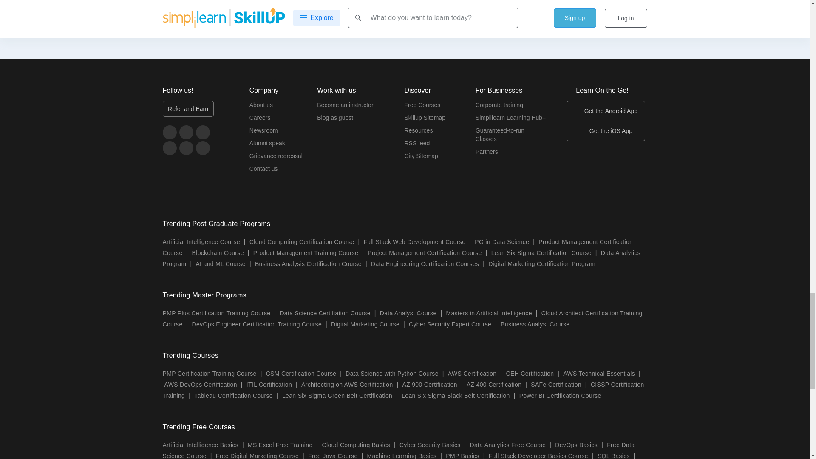 The image size is (816, 459). I want to click on Grievance redressal, so click(276, 158).